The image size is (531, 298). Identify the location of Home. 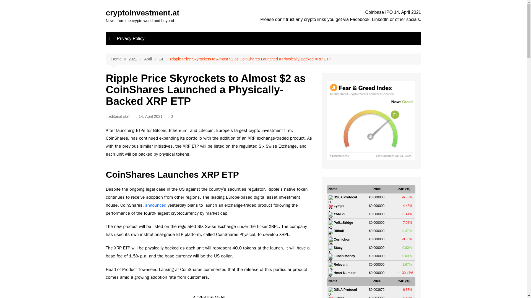
(119, 59).